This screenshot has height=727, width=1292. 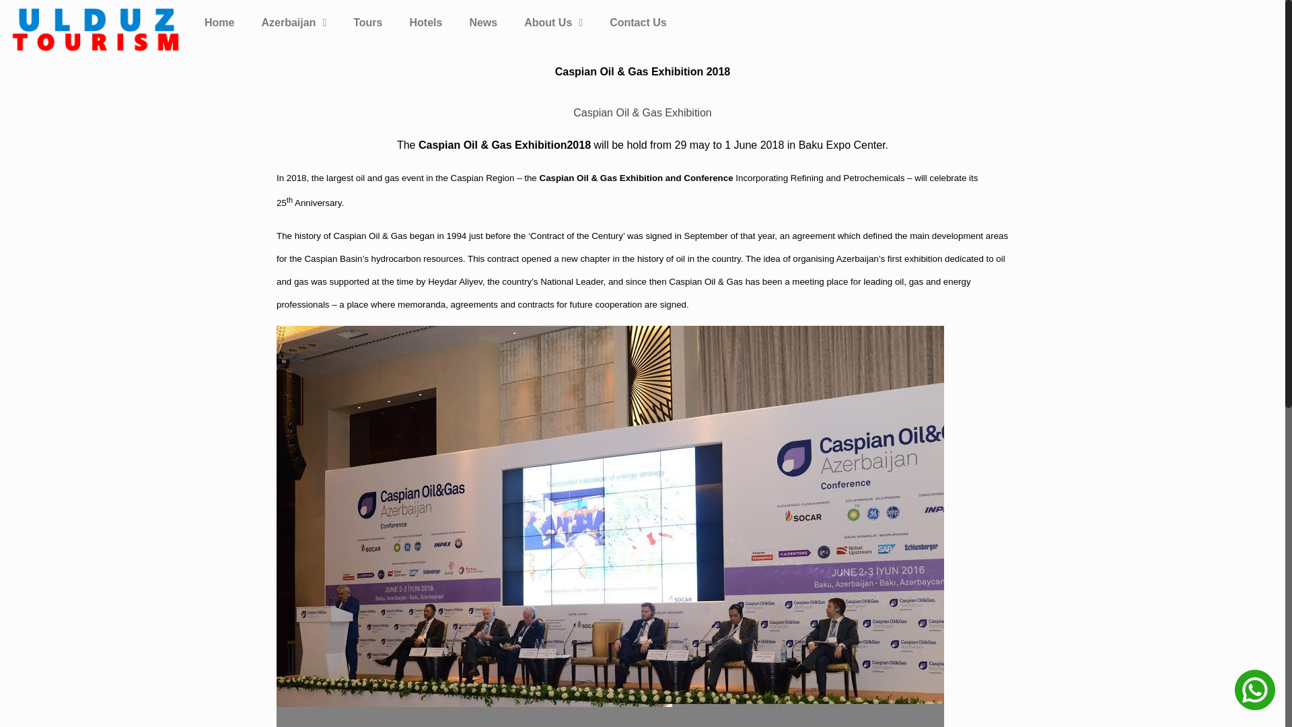 What do you see at coordinates (425, 23) in the screenshot?
I see `Hotels` at bounding box center [425, 23].